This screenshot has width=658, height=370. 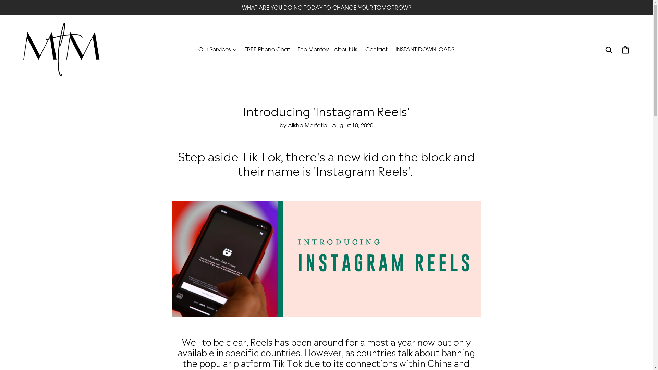 What do you see at coordinates (609, 49) in the screenshot?
I see `Submit` at bounding box center [609, 49].